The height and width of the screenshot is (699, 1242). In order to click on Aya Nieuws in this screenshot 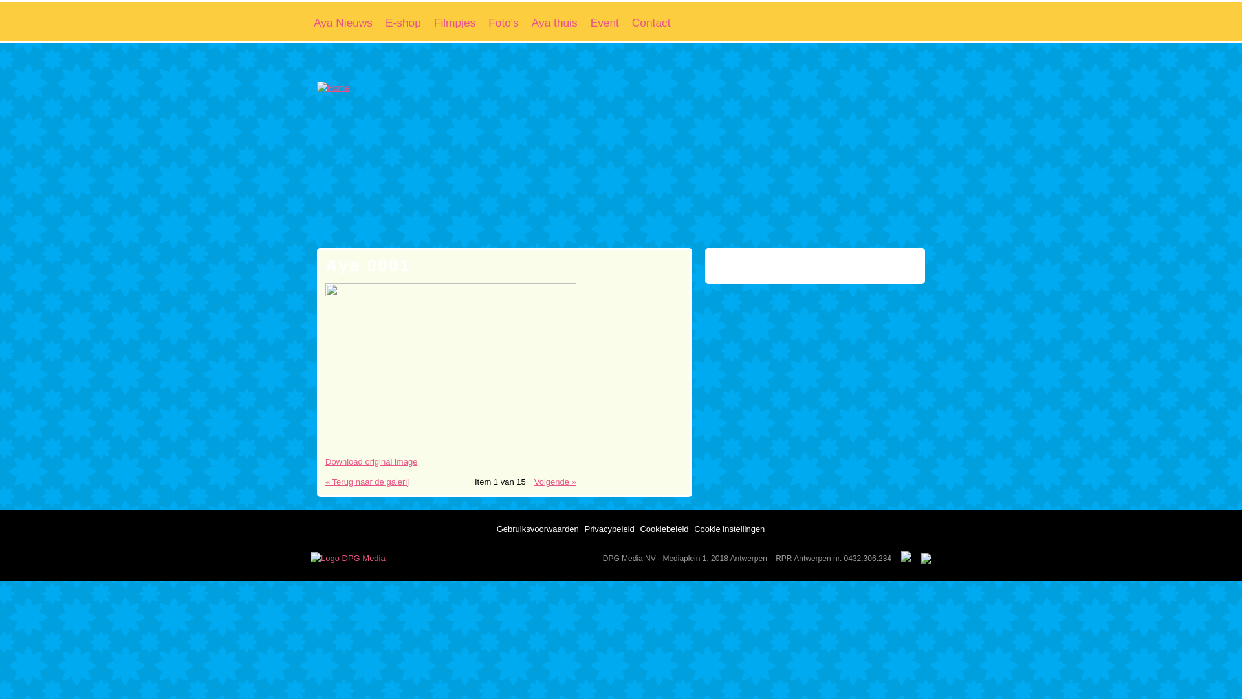, I will do `click(343, 21)`.